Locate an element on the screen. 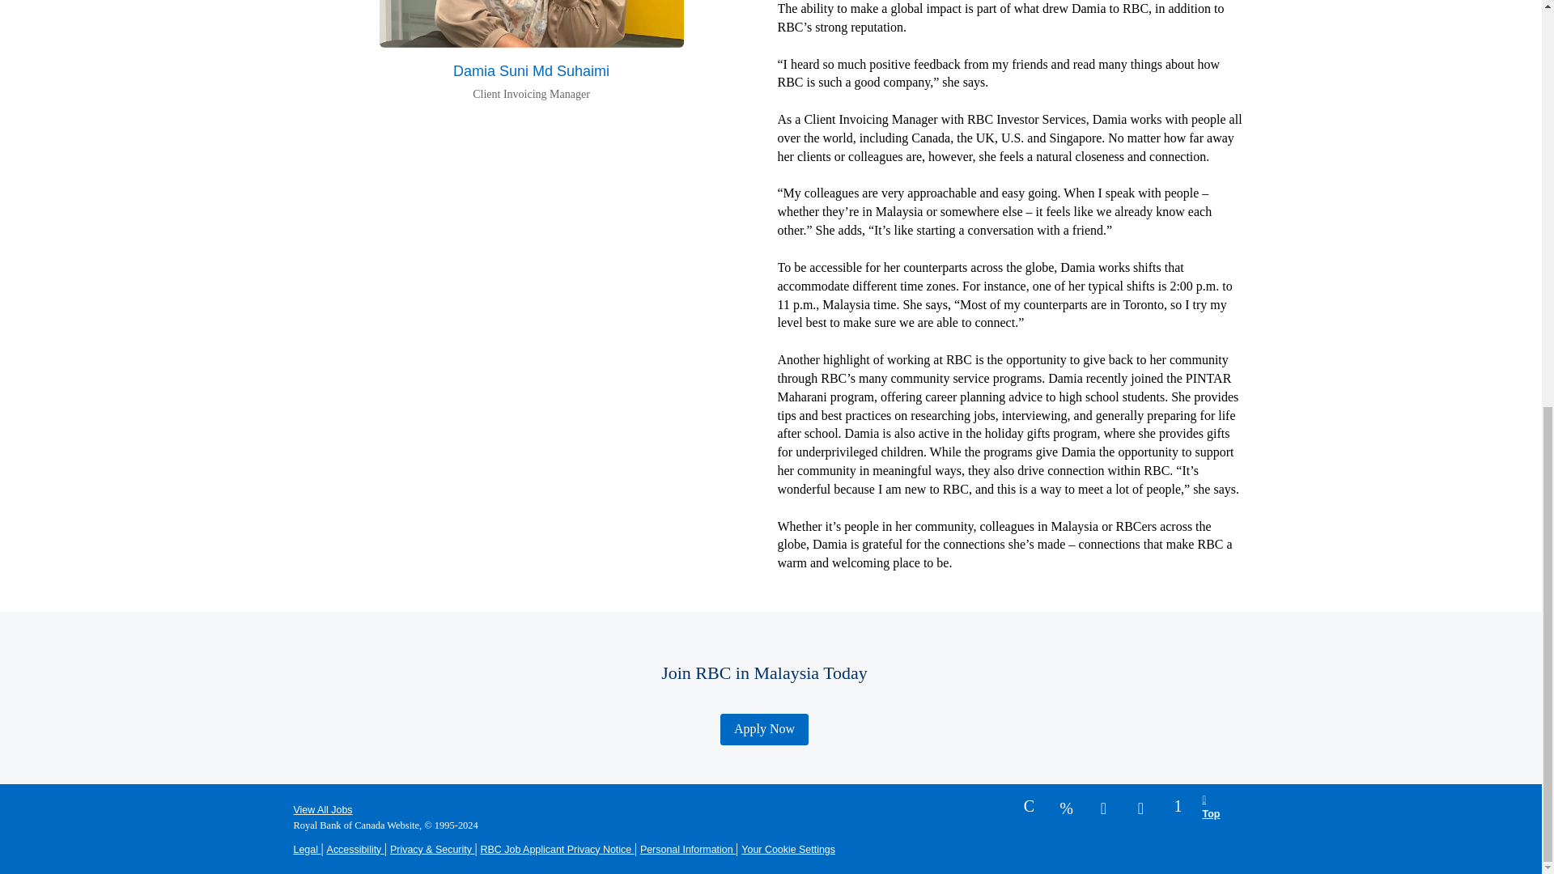 Image resolution: width=1554 pixels, height=874 pixels. Visit RBC Linkedin page is located at coordinates (1178, 804).